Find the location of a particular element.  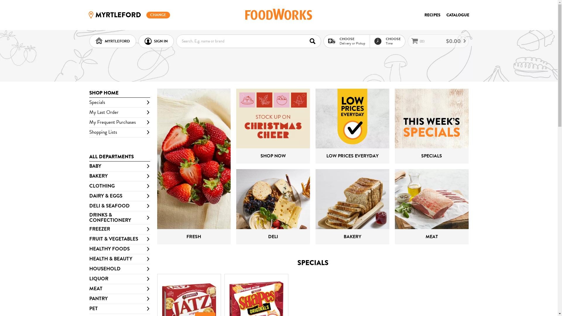

FRUIT & VEGETABLES is located at coordinates (119, 239).